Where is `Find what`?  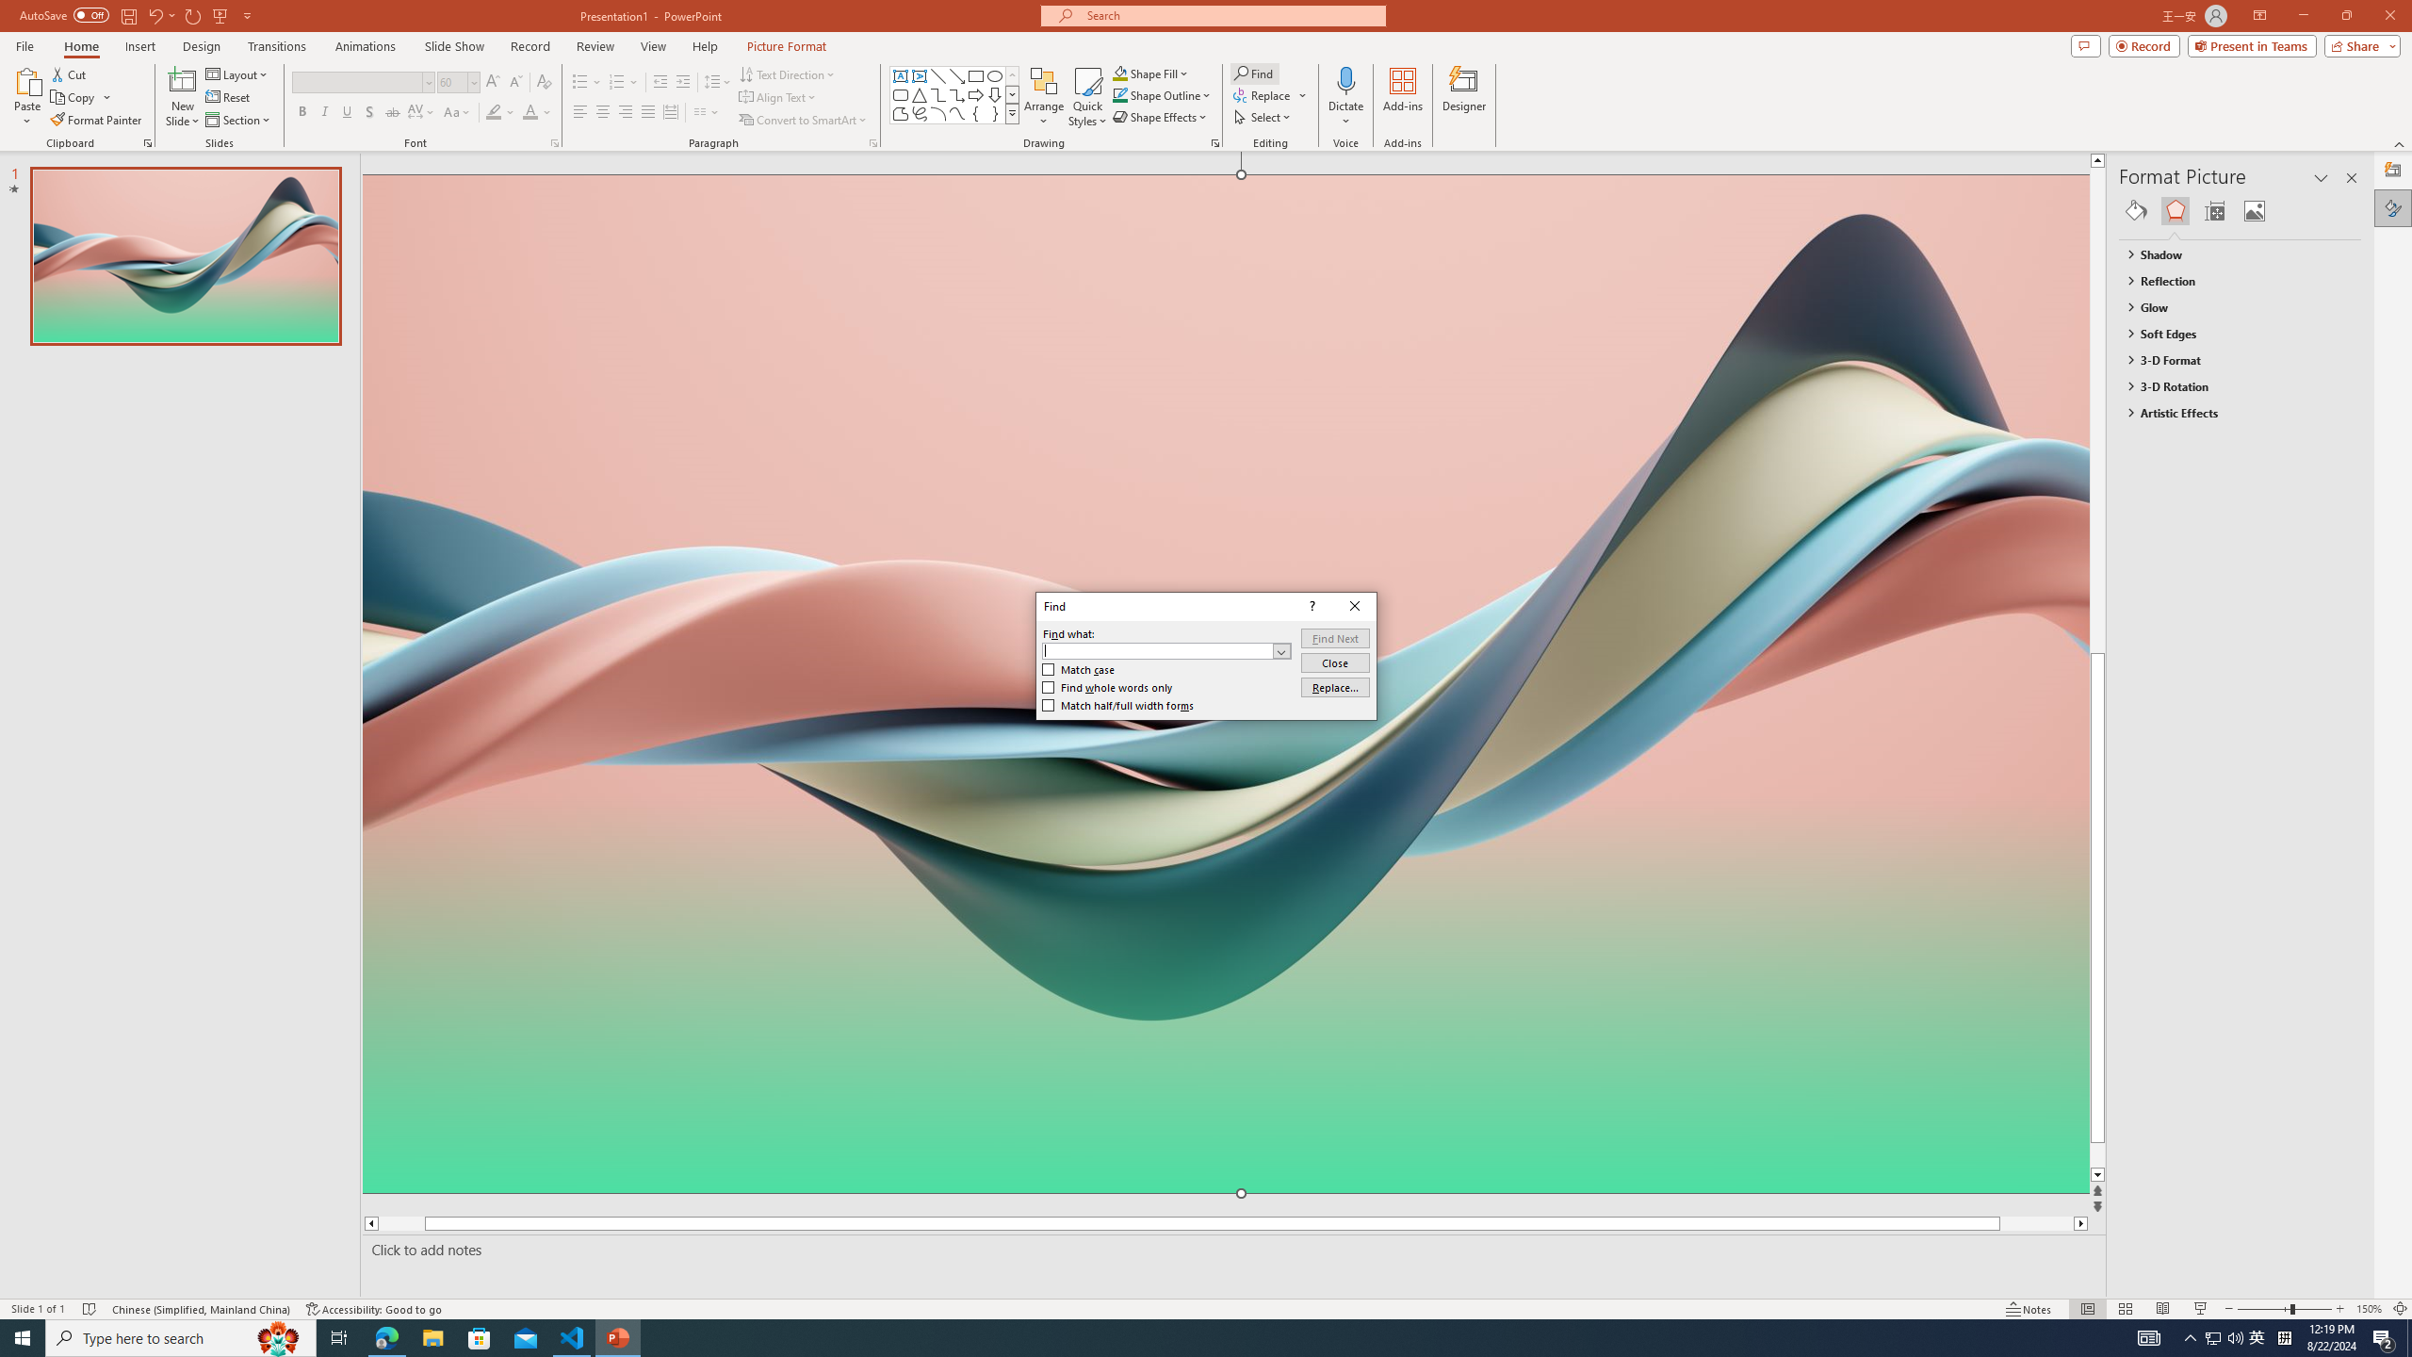
Find what is located at coordinates (1157, 650).